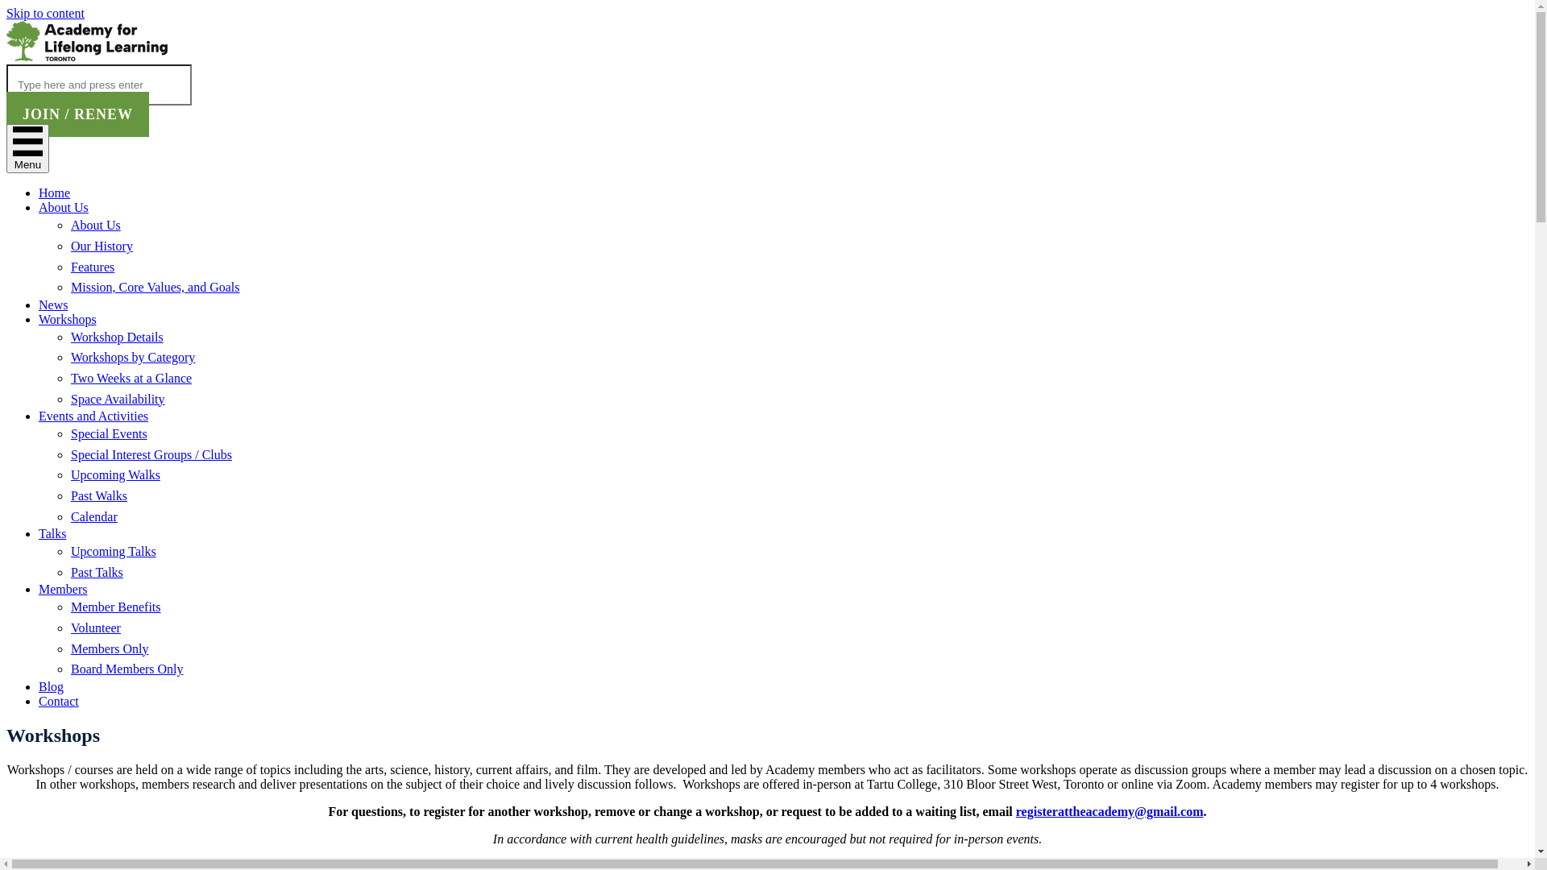 Image resolution: width=1547 pixels, height=870 pixels. I want to click on Our History, so click(102, 246).